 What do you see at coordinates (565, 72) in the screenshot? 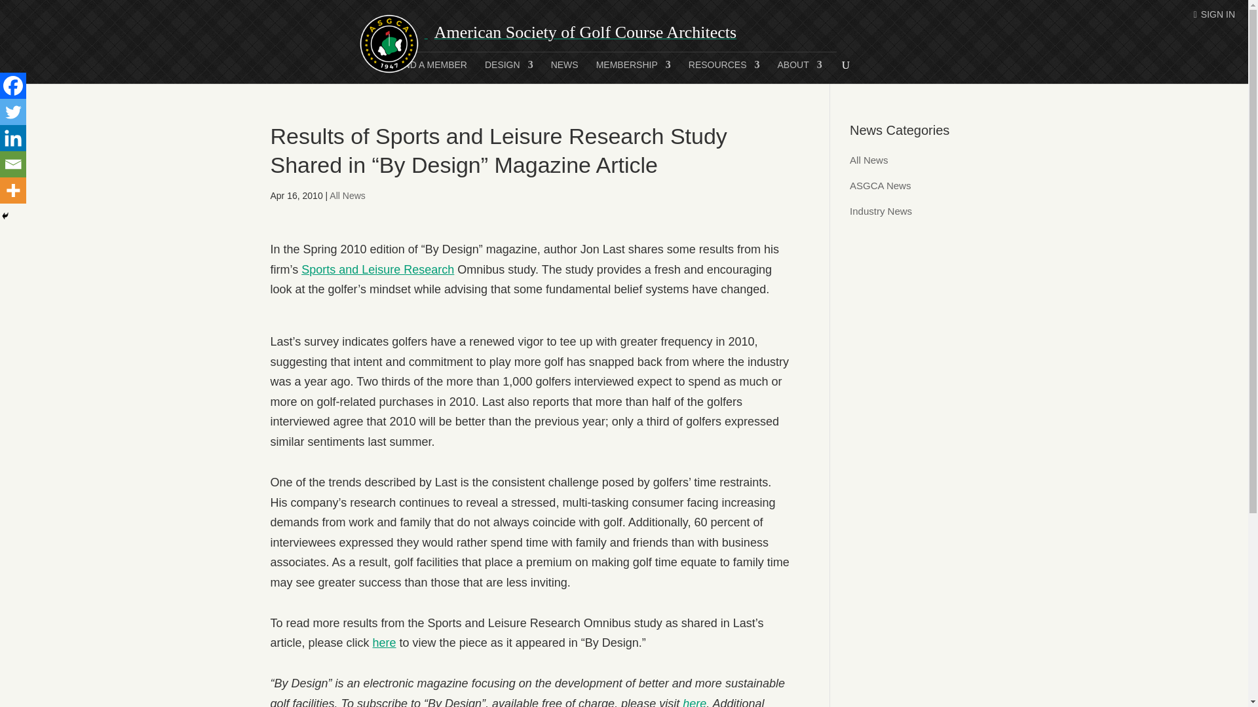
I see `NEWS` at bounding box center [565, 72].